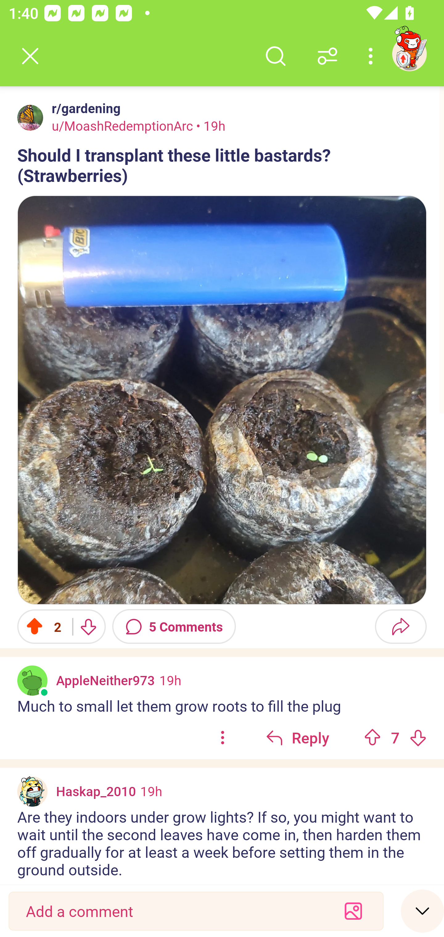 This screenshot has height=937, width=444. Describe the element at coordinates (275, 56) in the screenshot. I see `Search comments` at that location.